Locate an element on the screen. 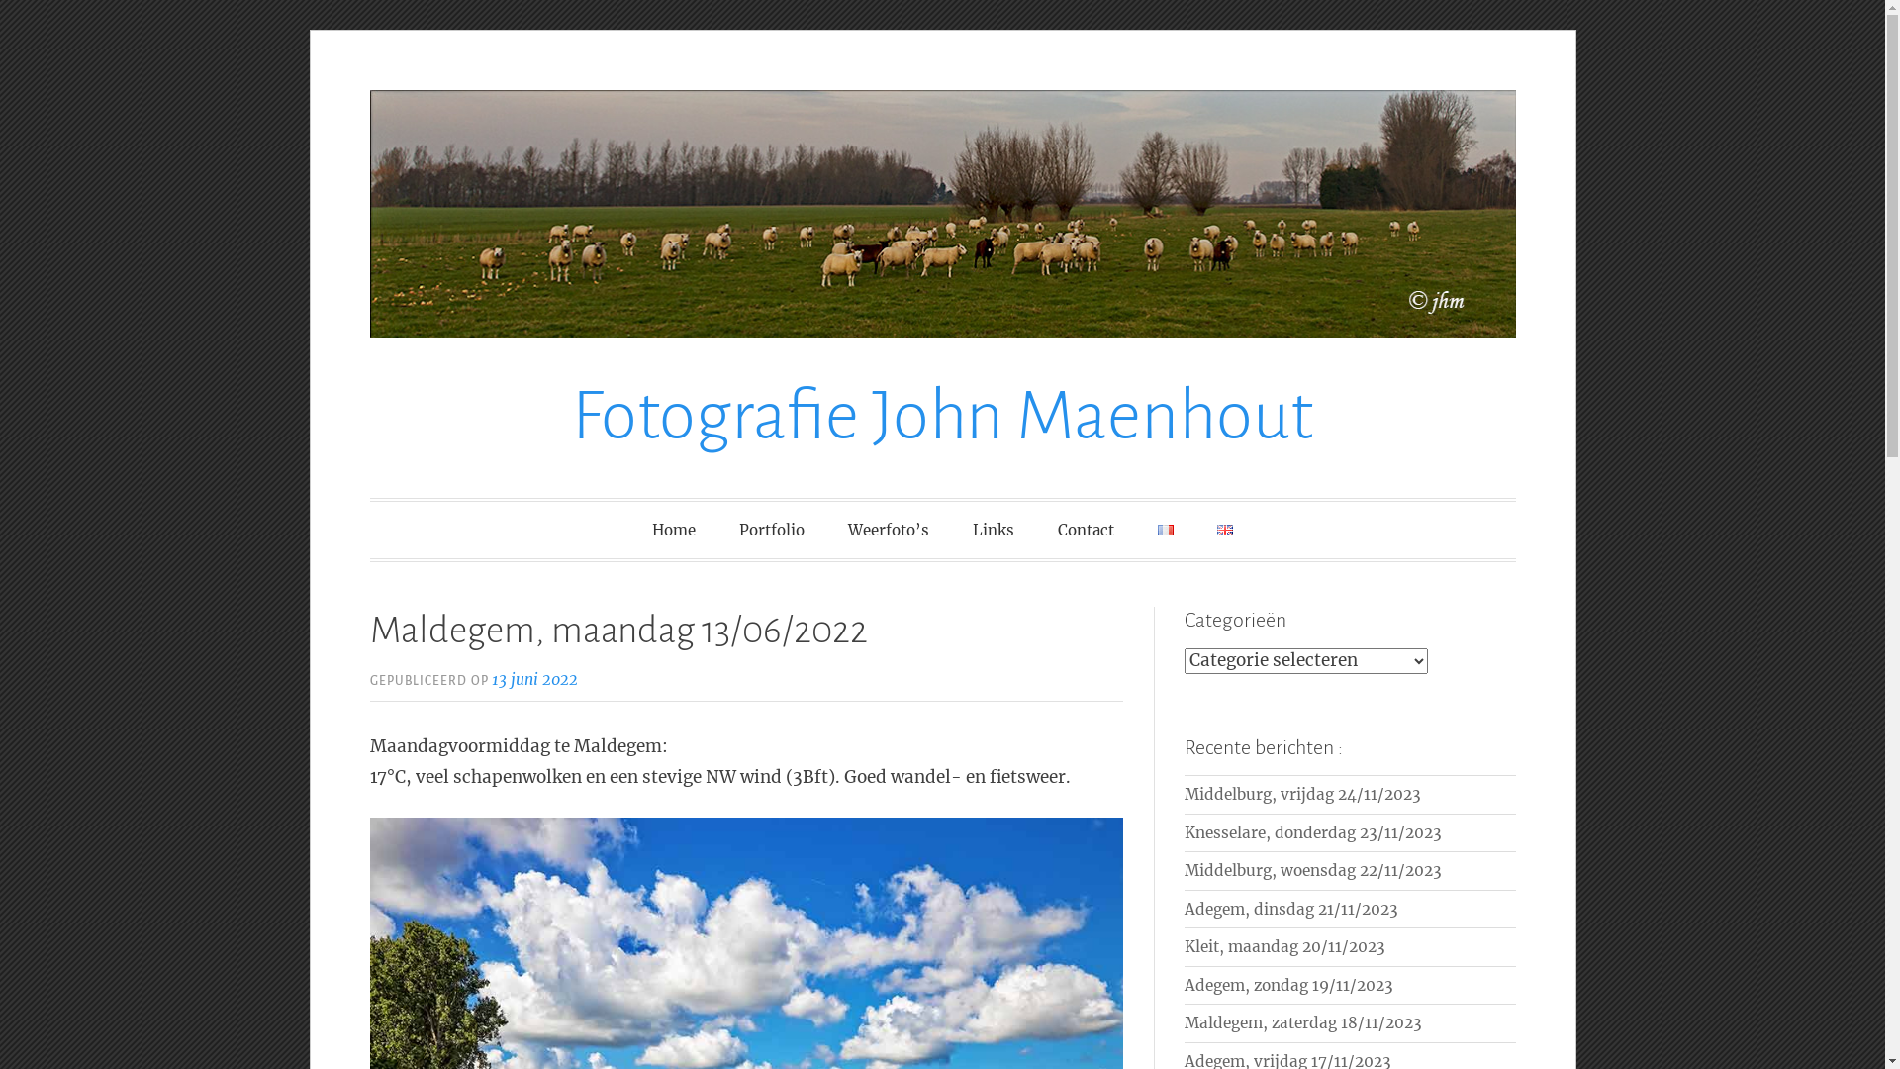  Links is located at coordinates (994, 531).